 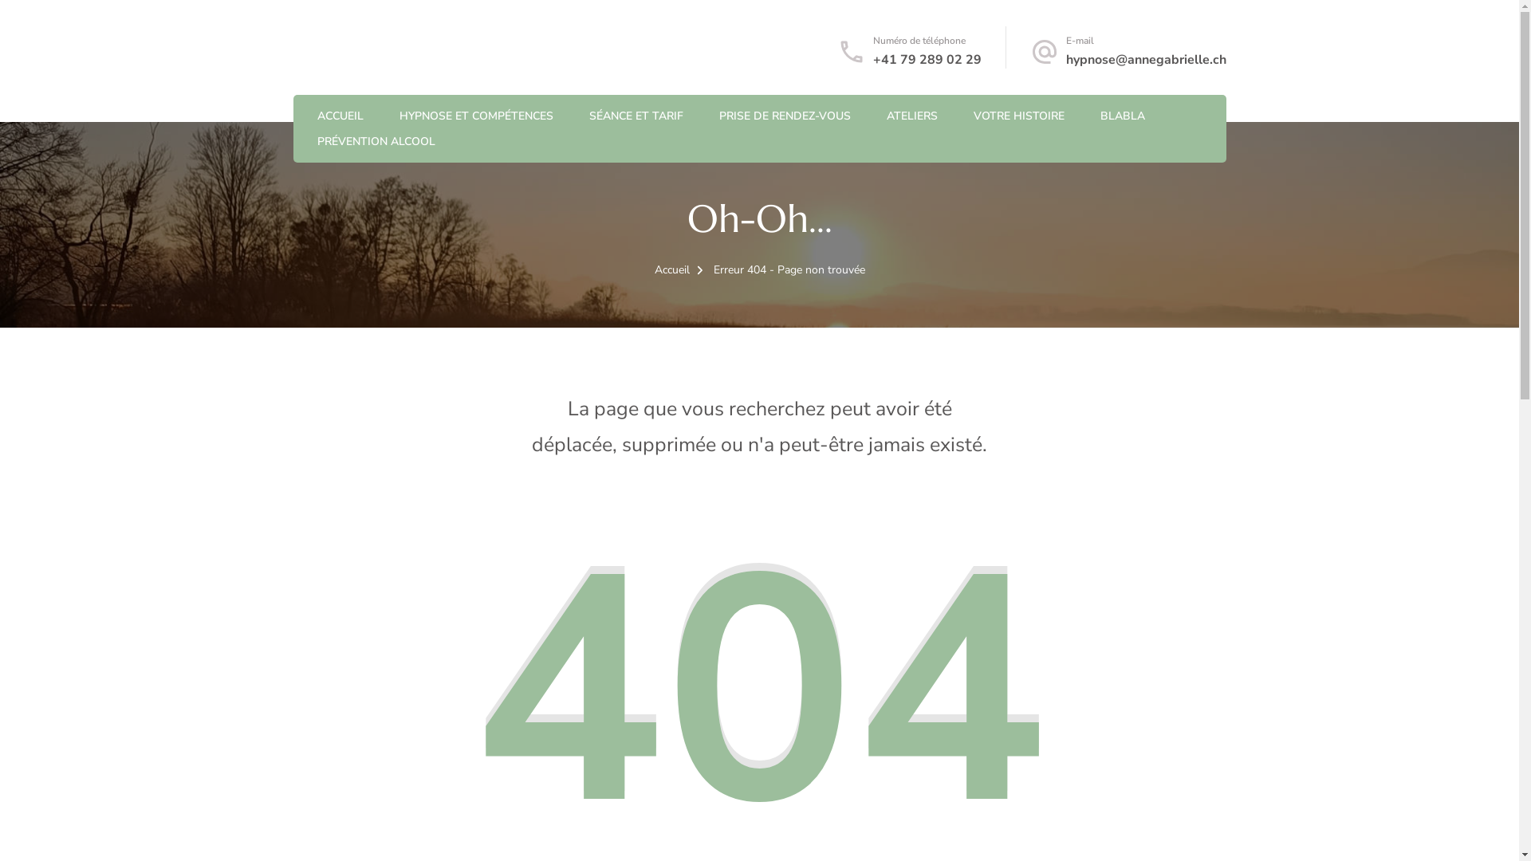 What do you see at coordinates (671, 269) in the screenshot?
I see `Accueil` at bounding box center [671, 269].